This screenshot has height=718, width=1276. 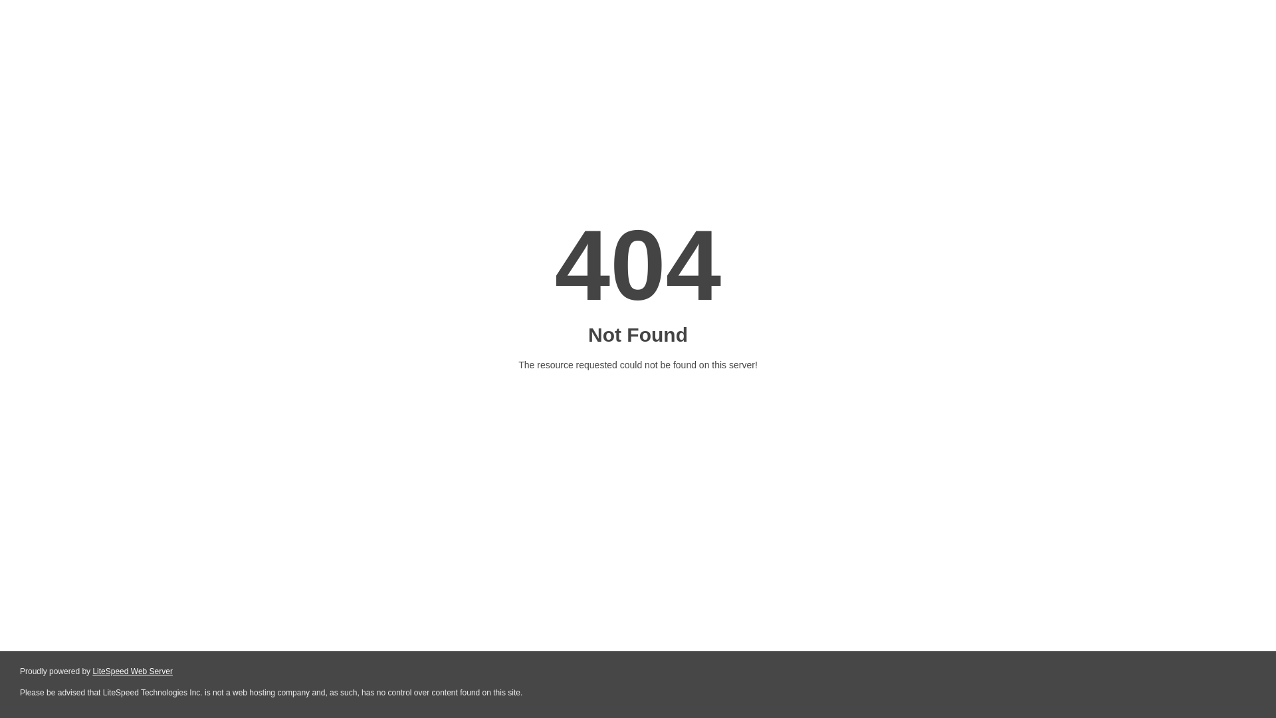 What do you see at coordinates (133, 671) in the screenshot?
I see `LiteSpeed Web Server` at bounding box center [133, 671].